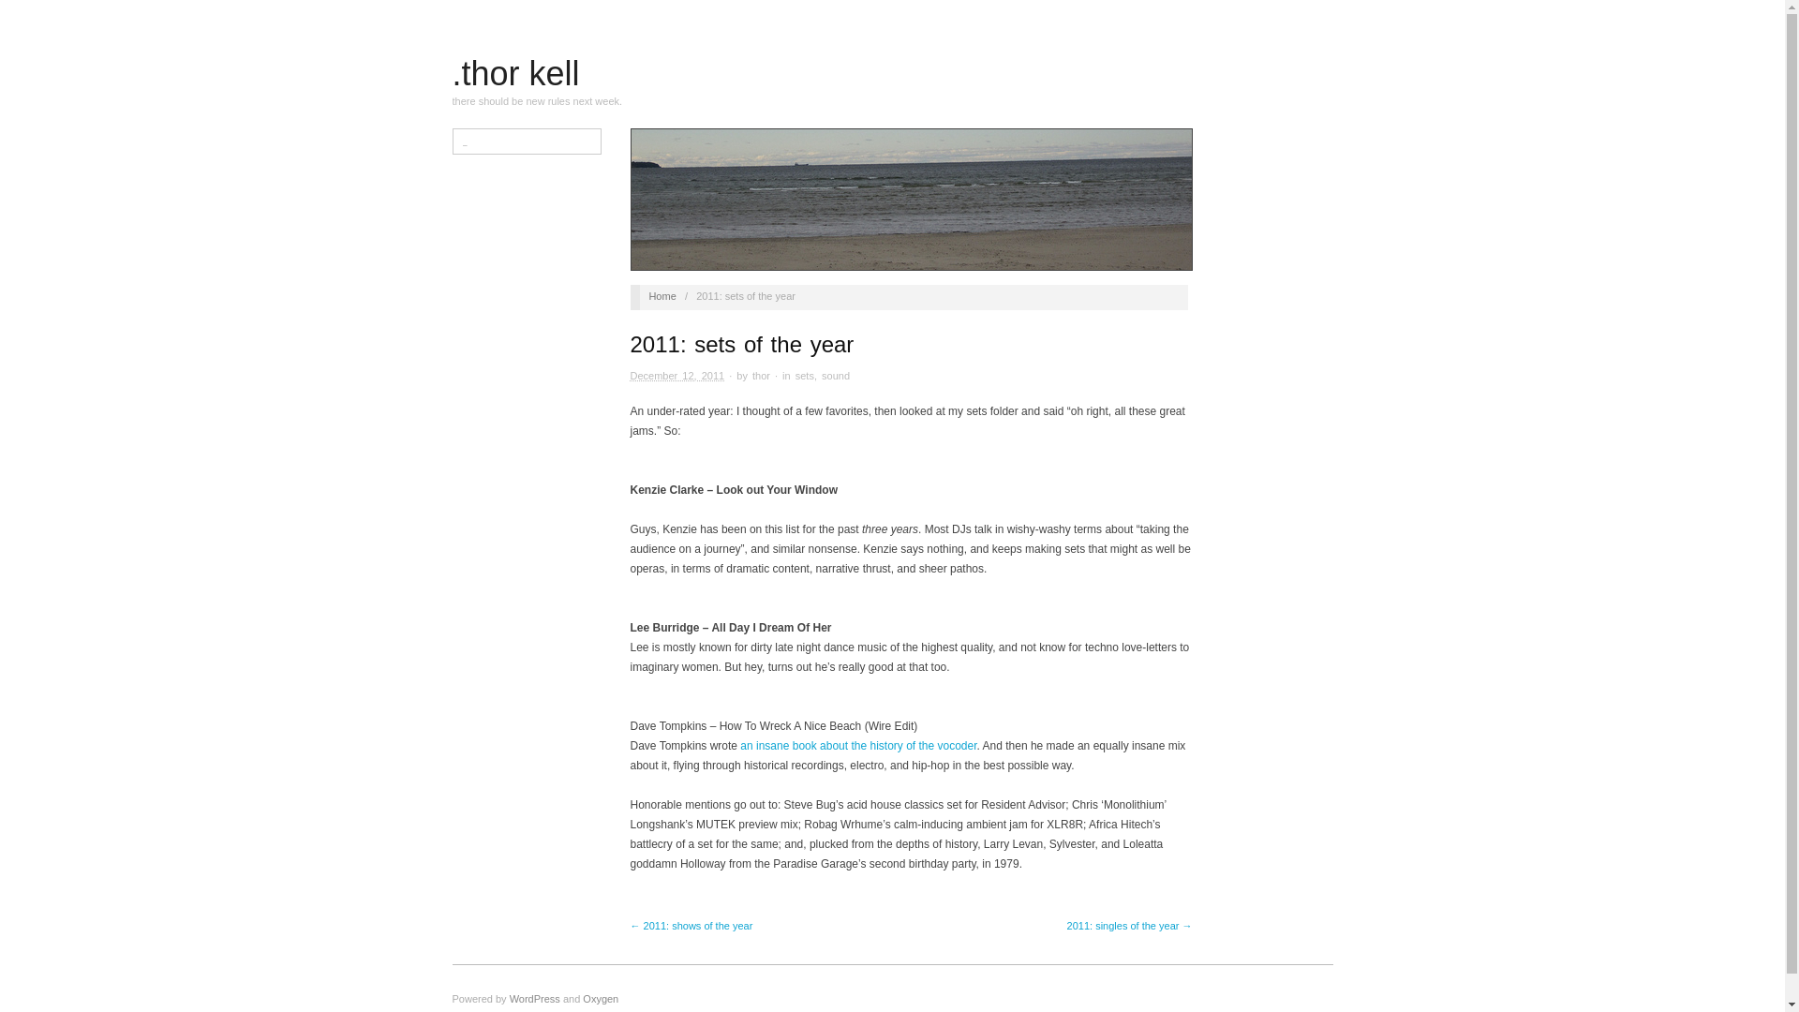  Describe the element at coordinates (662, 295) in the screenshot. I see `Home` at that location.